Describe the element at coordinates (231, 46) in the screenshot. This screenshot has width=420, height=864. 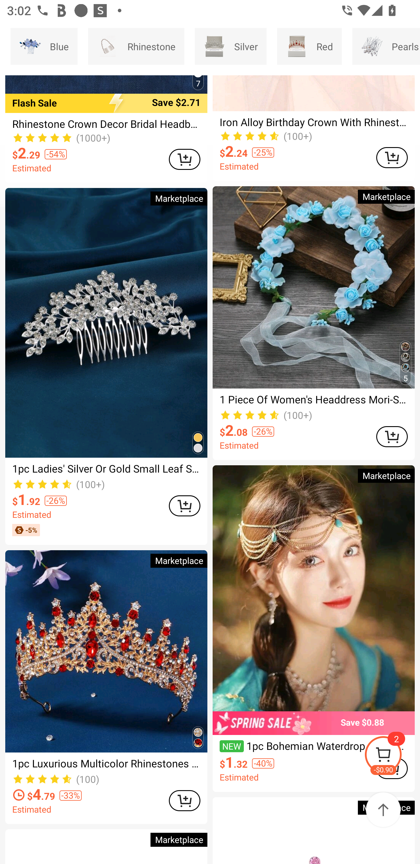
I see `Silver` at that location.